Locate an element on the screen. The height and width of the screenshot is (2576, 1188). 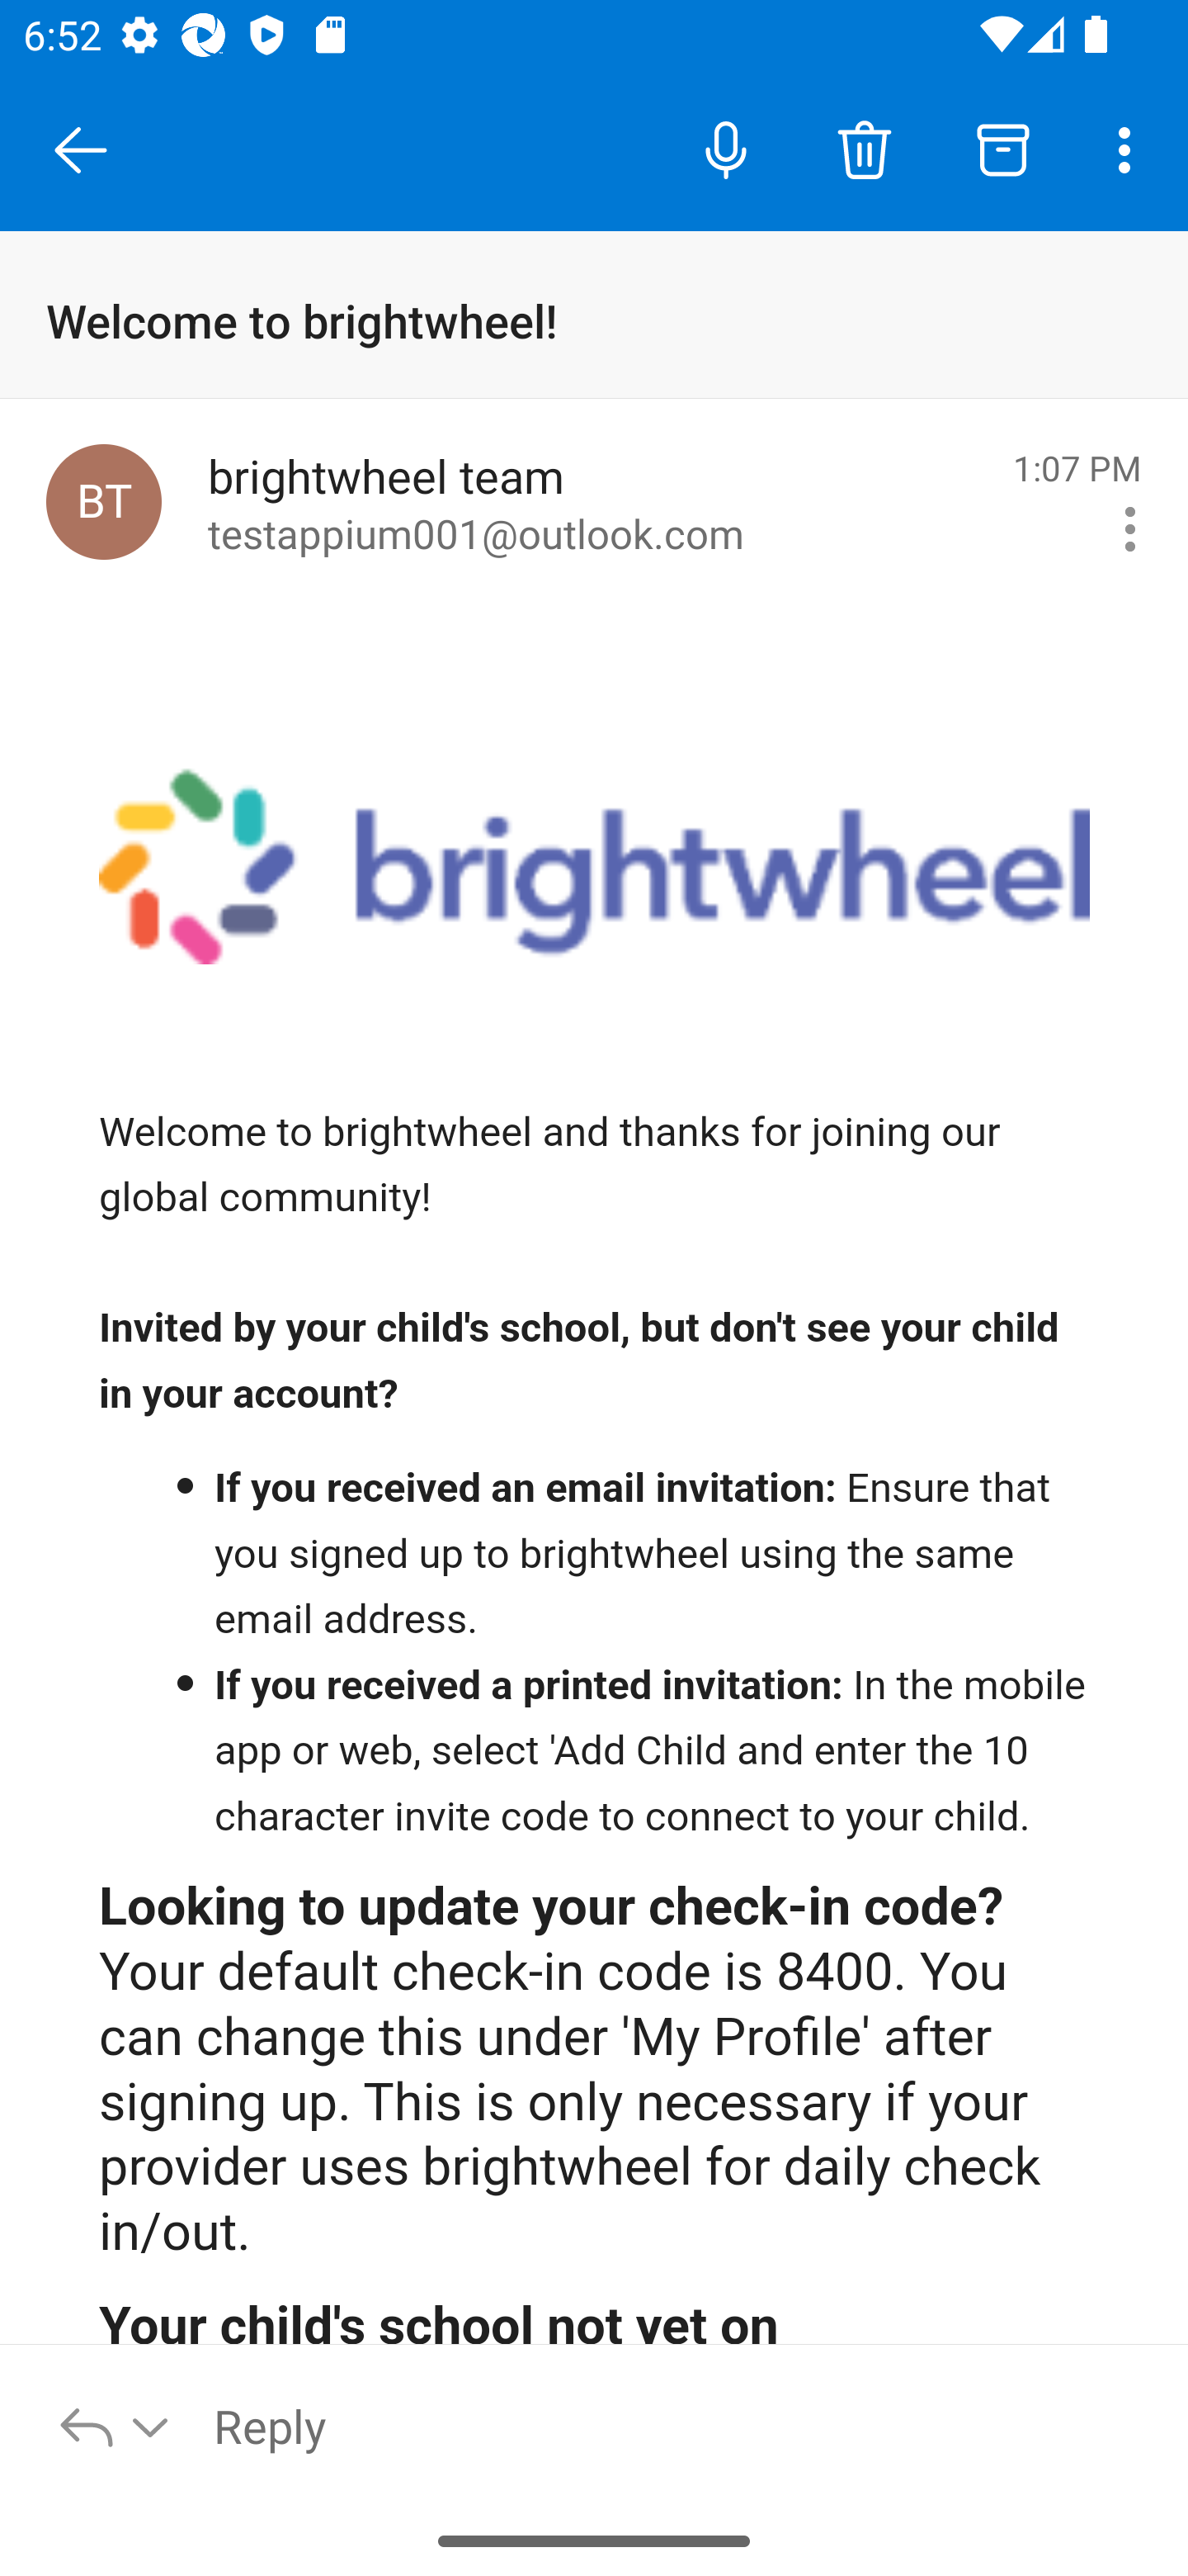
brightwheel team, welcome@mybrightwheel.com is located at coordinates (104, 500).